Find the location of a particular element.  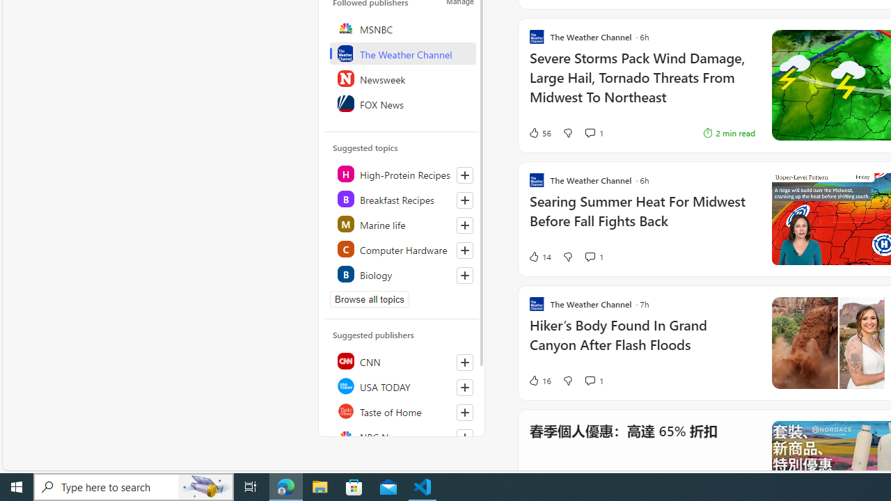

FOX News is located at coordinates (402, 103).